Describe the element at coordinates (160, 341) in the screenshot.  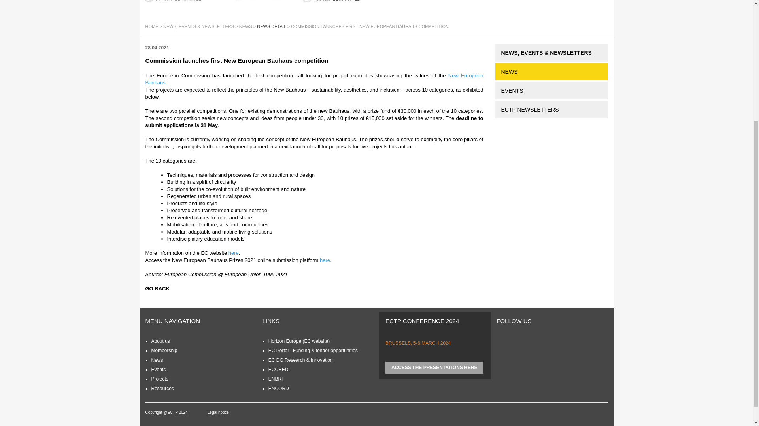
I see `Opens internal link in current window` at that location.